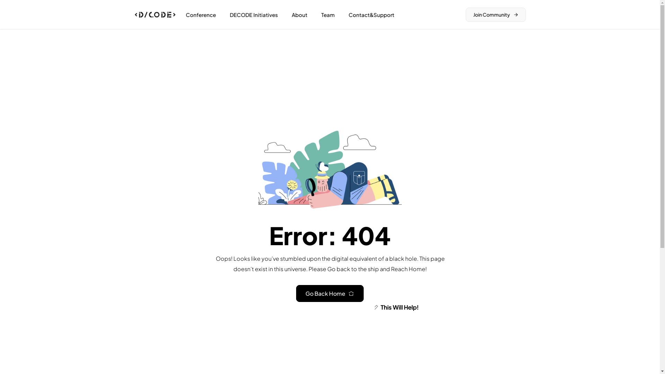  I want to click on Team, so click(328, 15).